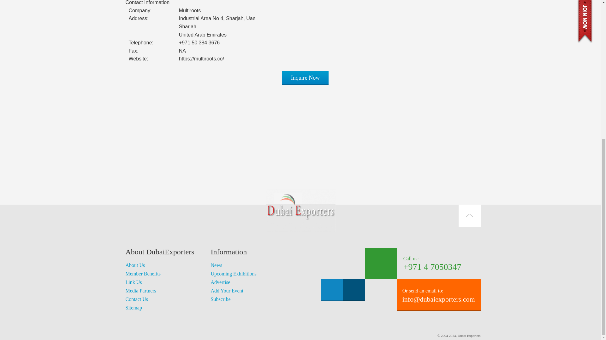 The image size is (606, 340). Describe the element at coordinates (220, 282) in the screenshot. I see `Advertise` at that location.